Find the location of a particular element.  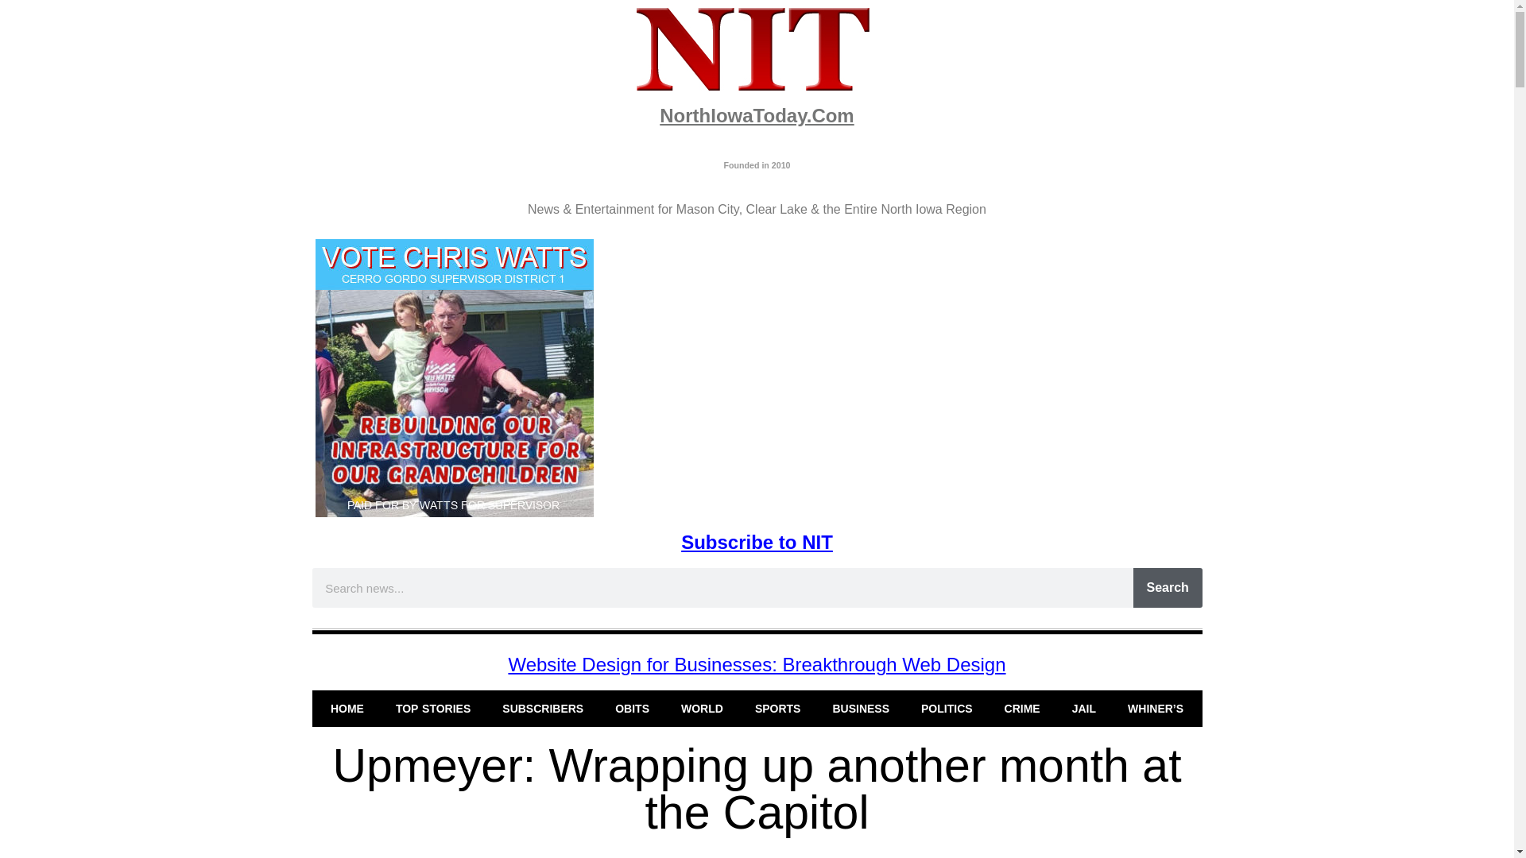

Search is located at coordinates (1168, 587).